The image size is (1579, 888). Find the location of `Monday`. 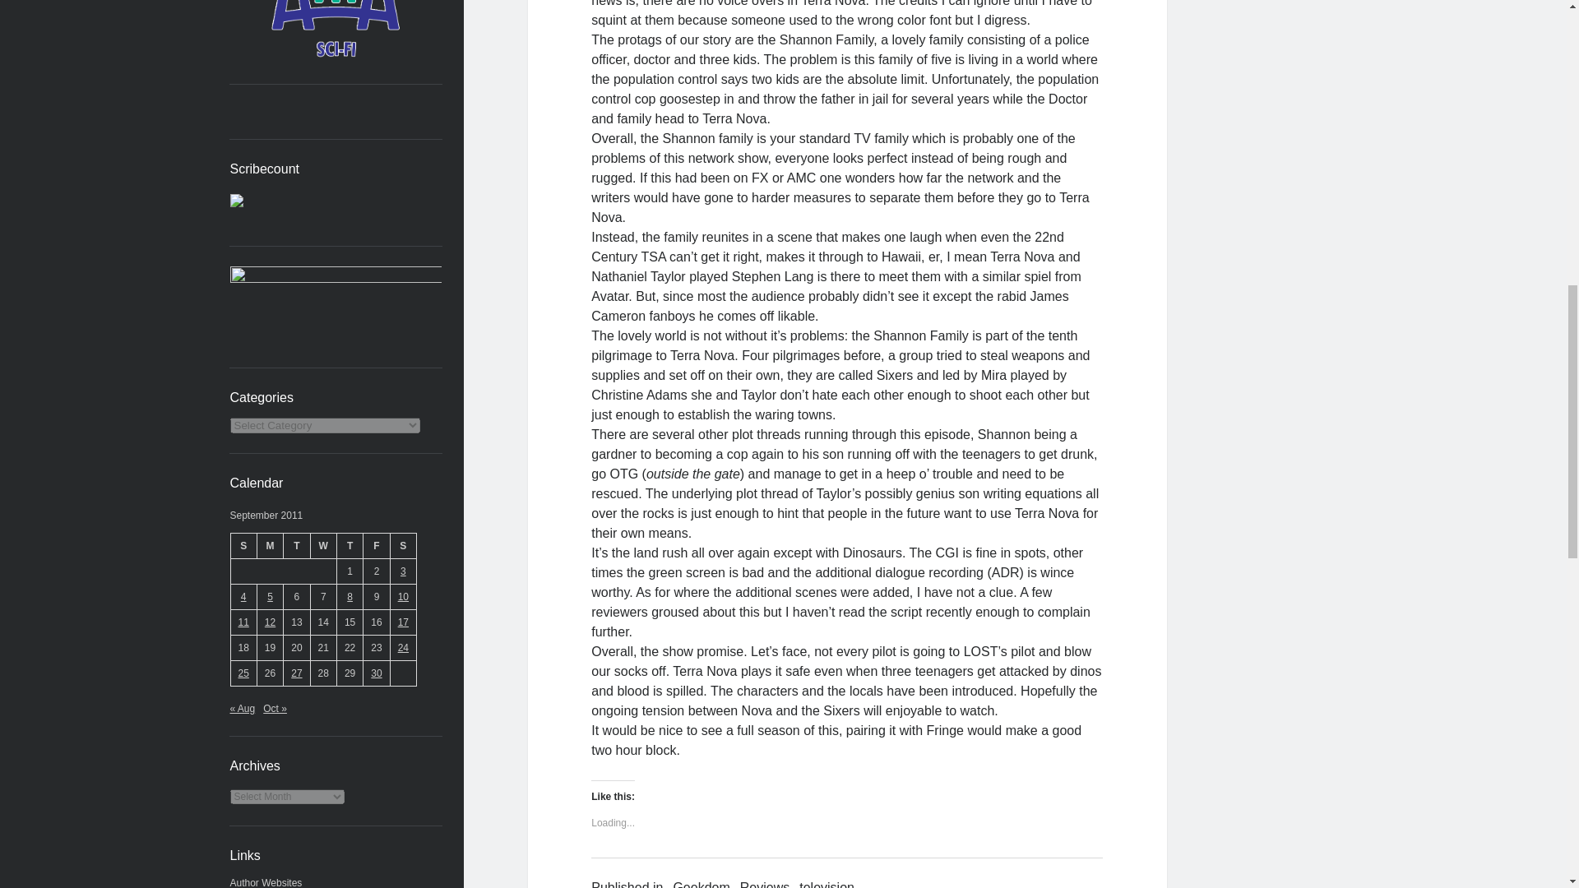

Monday is located at coordinates (269, 546).